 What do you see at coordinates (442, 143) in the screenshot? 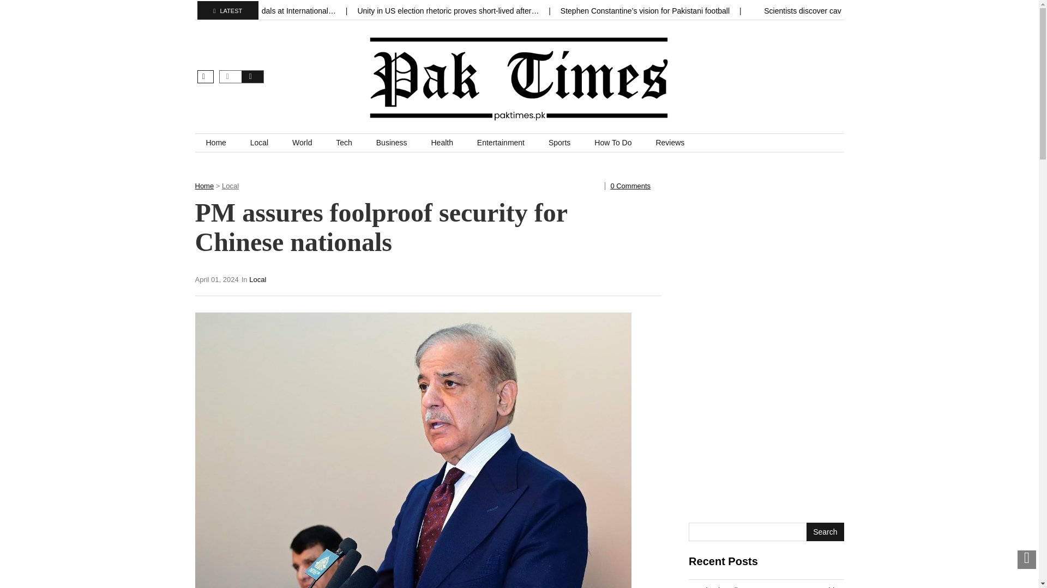
I see `Health` at bounding box center [442, 143].